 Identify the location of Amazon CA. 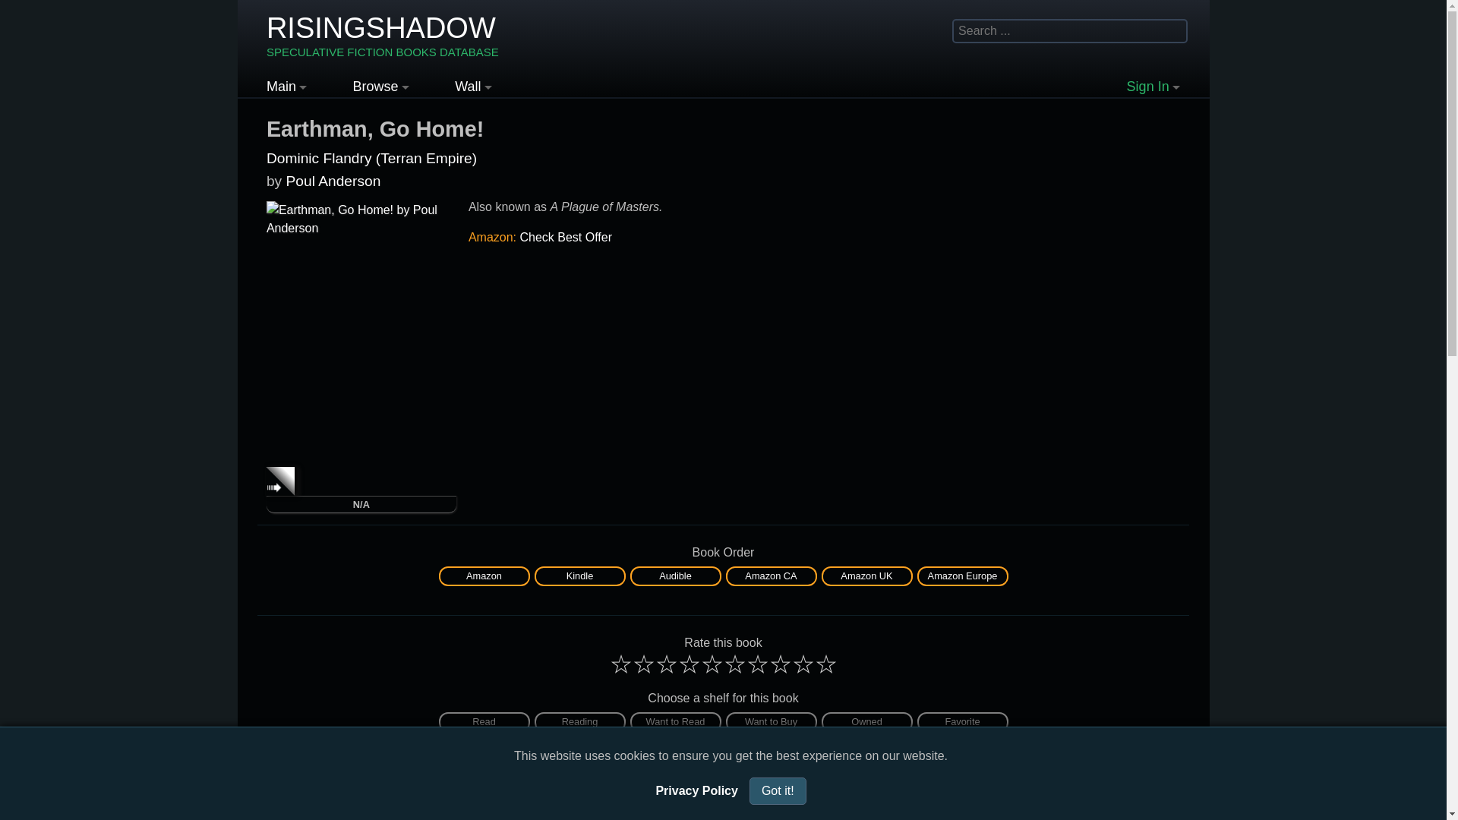
(580, 576).